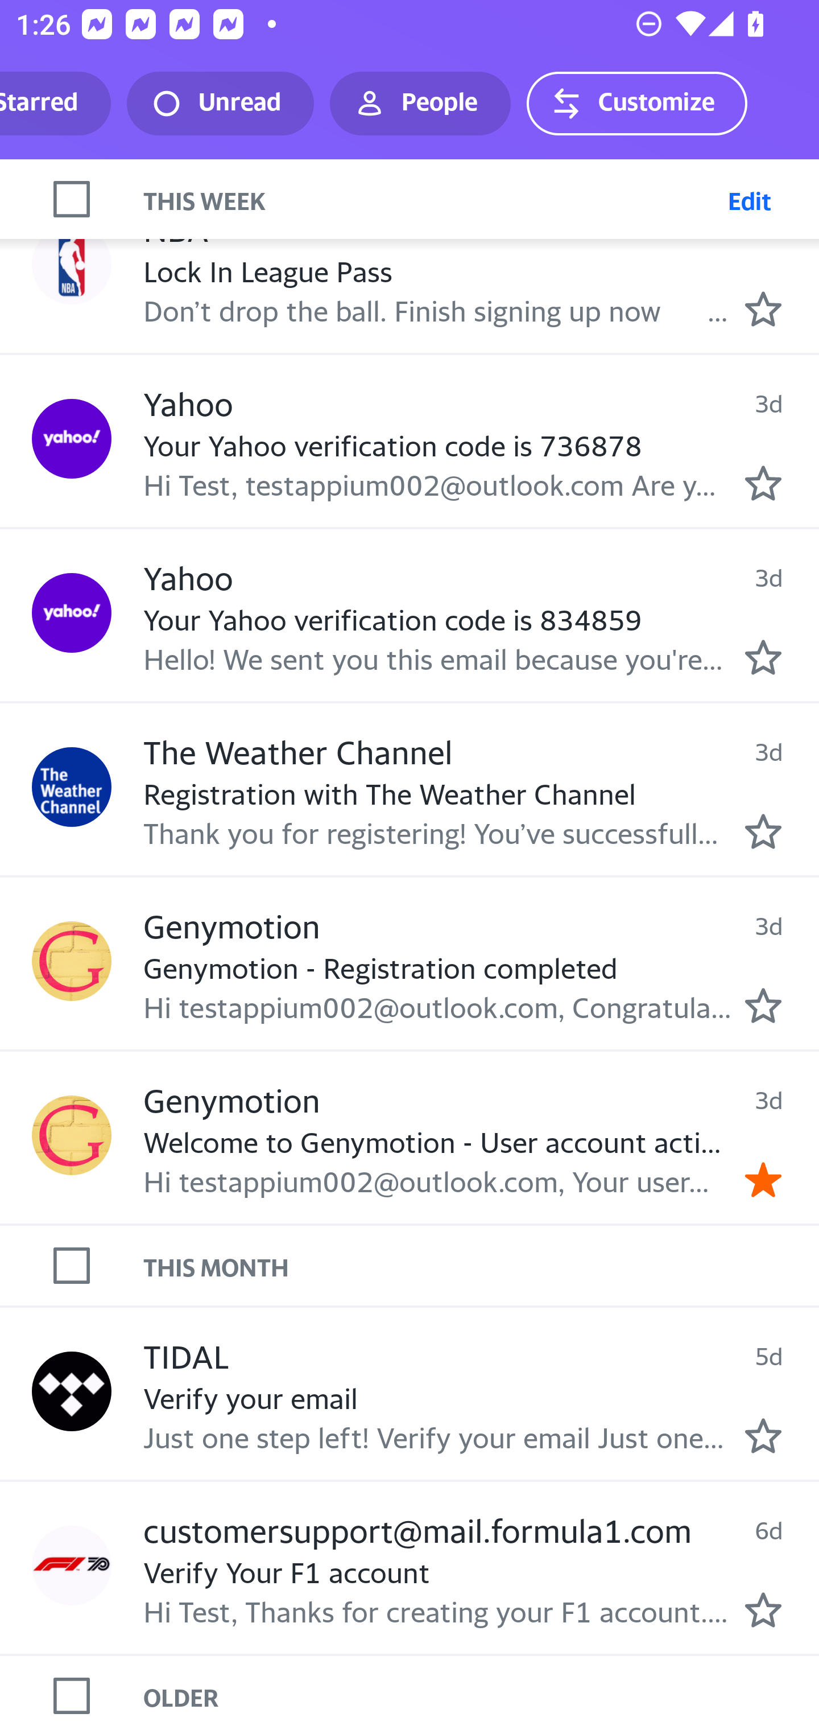 Image resolution: width=819 pixels, height=1730 pixels. I want to click on Remove star., so click(763, 1179).